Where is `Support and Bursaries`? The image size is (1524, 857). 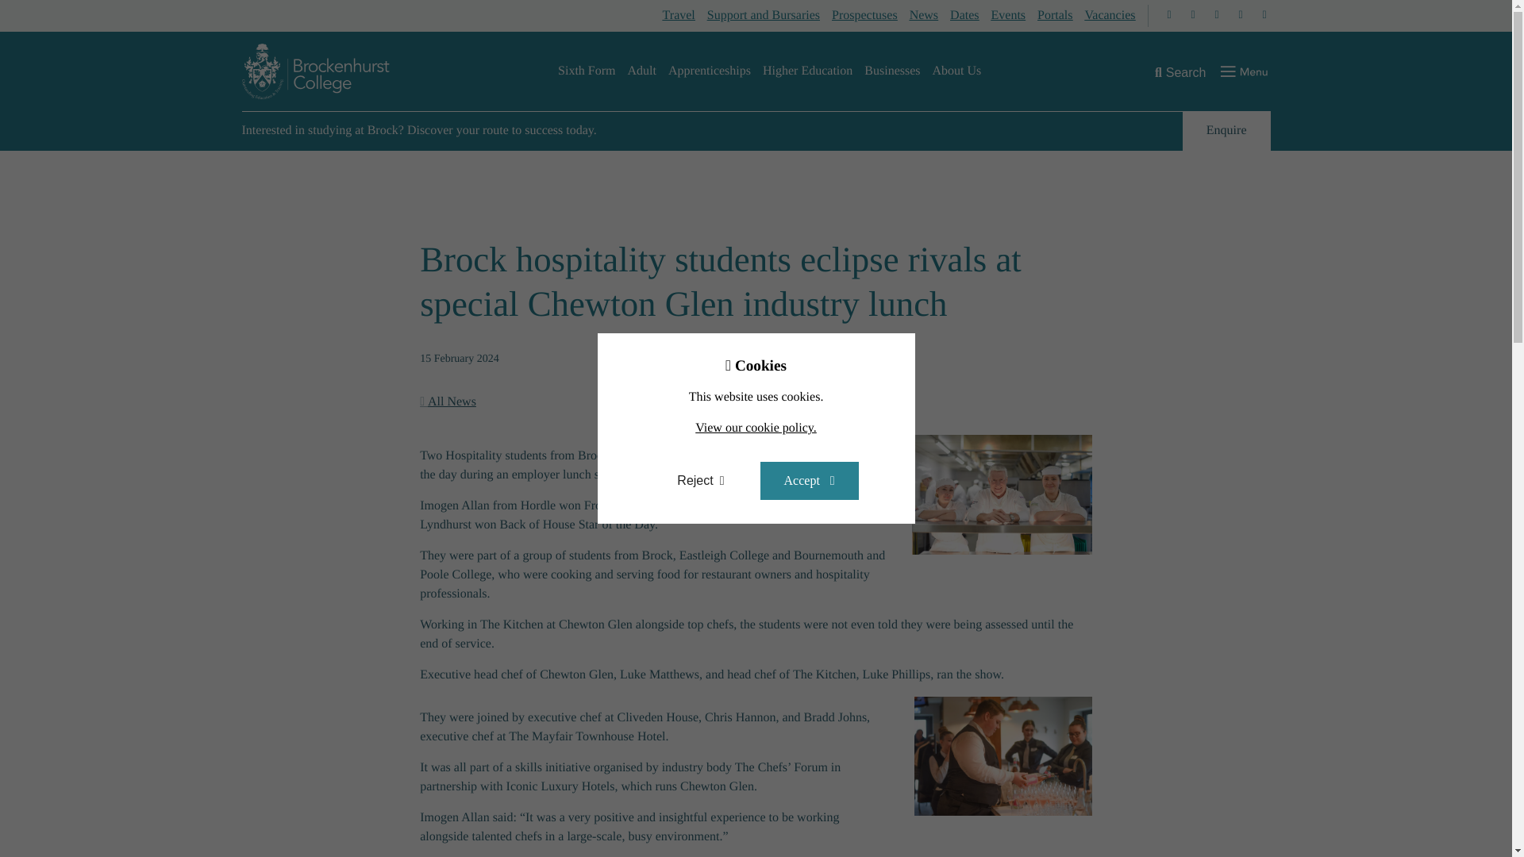 Support and Bursaries is located at coordinates (769, 16).